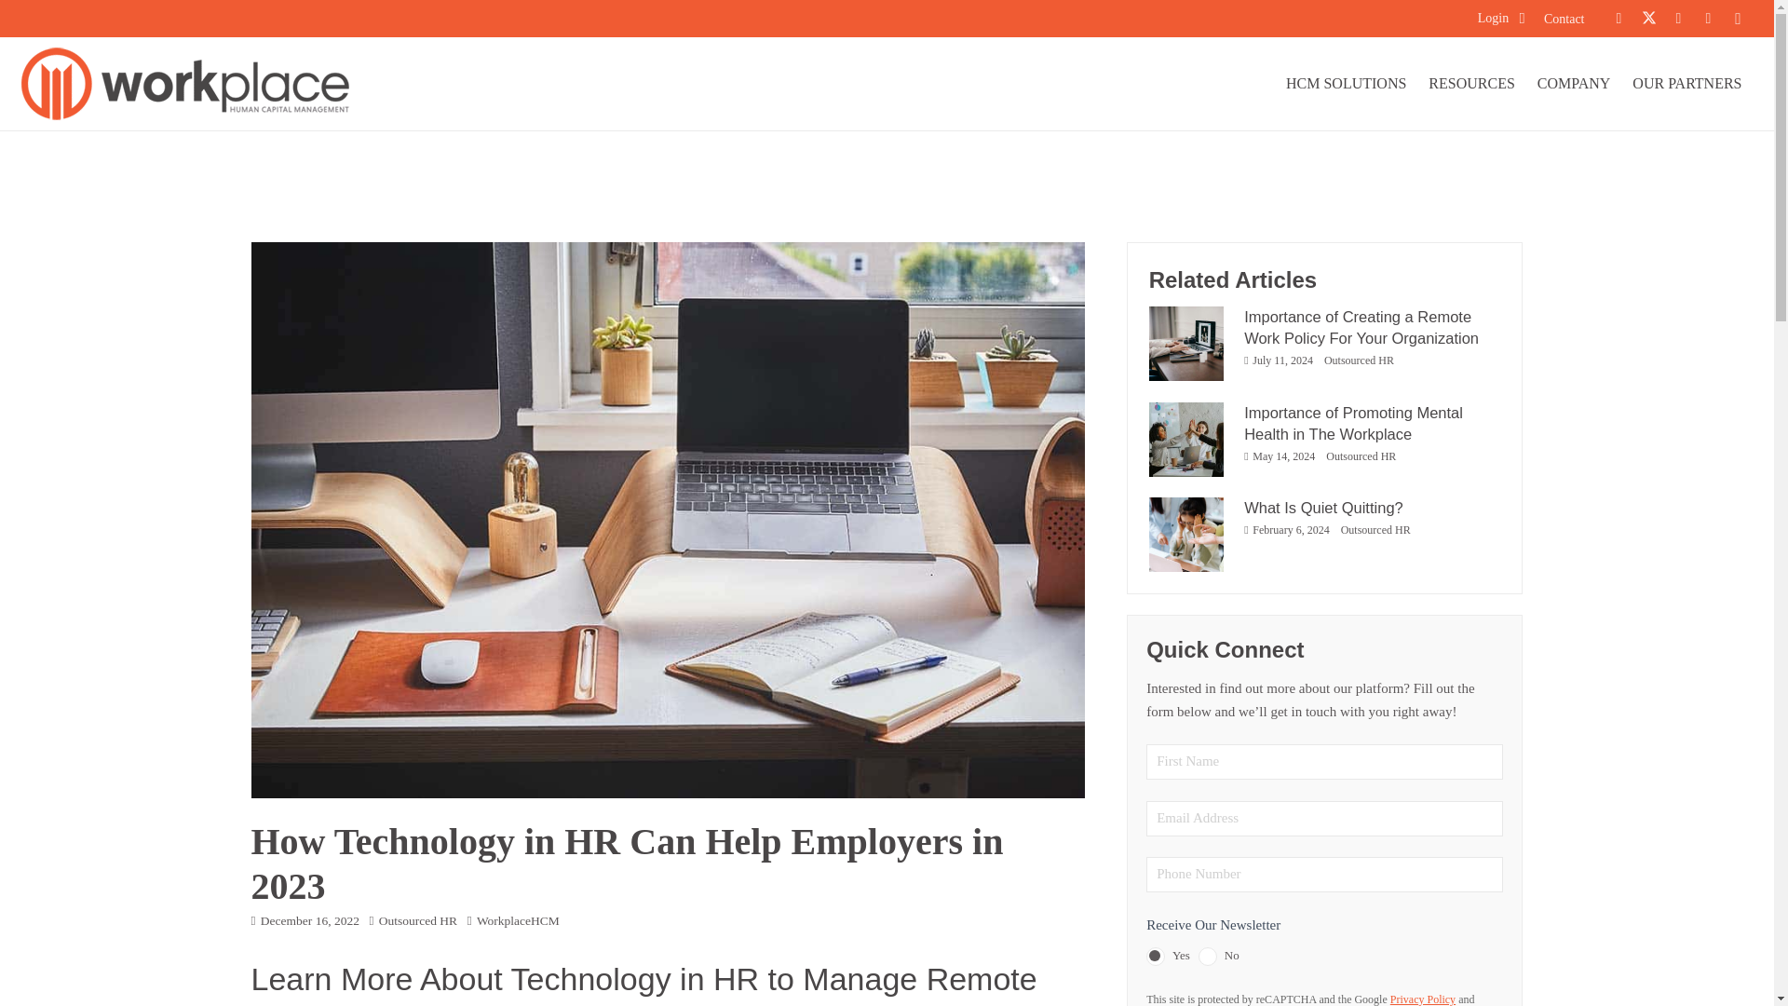  Describe the element at coordinates (1708, 19) in the screenshot. I see `YouTube` at that location.